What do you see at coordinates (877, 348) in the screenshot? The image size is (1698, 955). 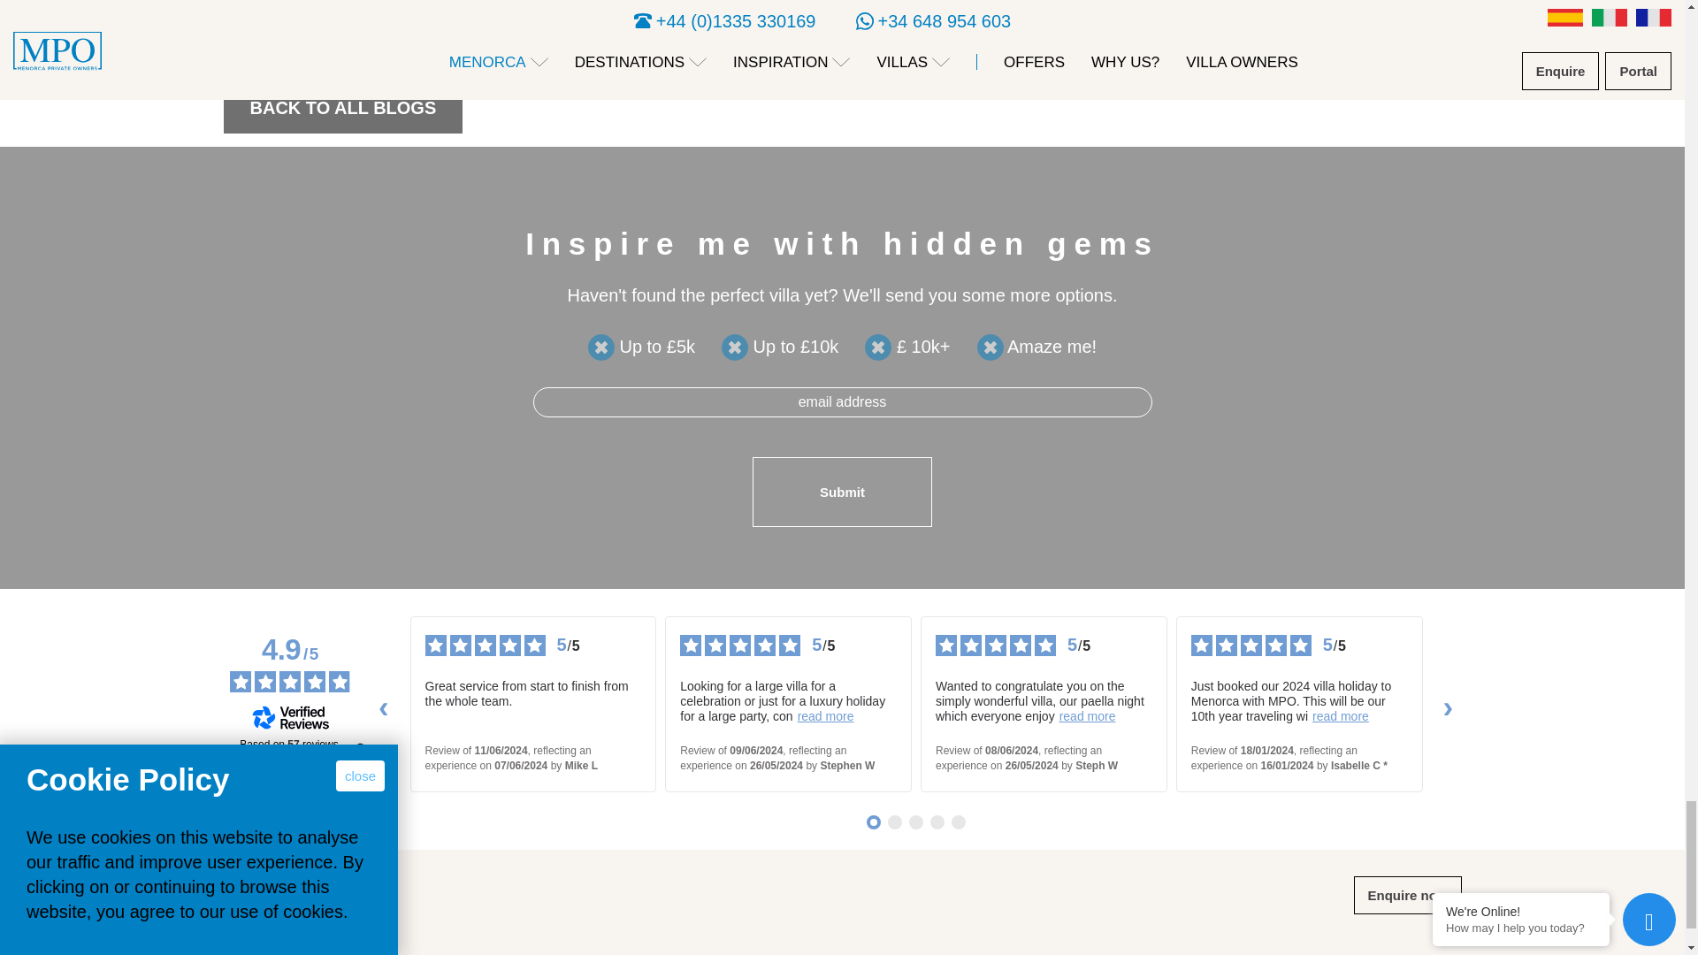 I see `3` at bounding box center [877, 348].